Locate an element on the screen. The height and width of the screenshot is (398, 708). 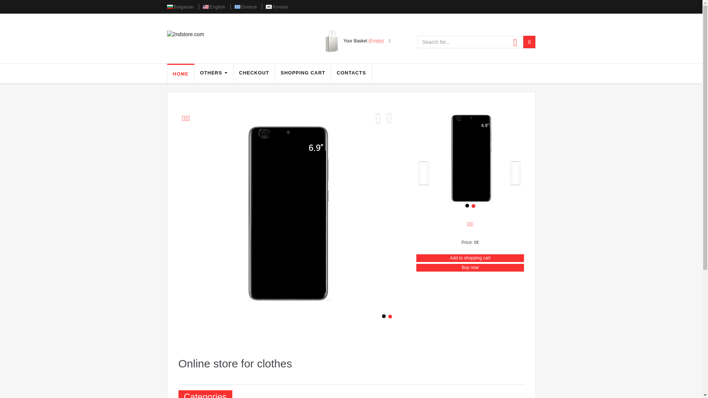
CHECKOUT is located at coordinates (254, 73).